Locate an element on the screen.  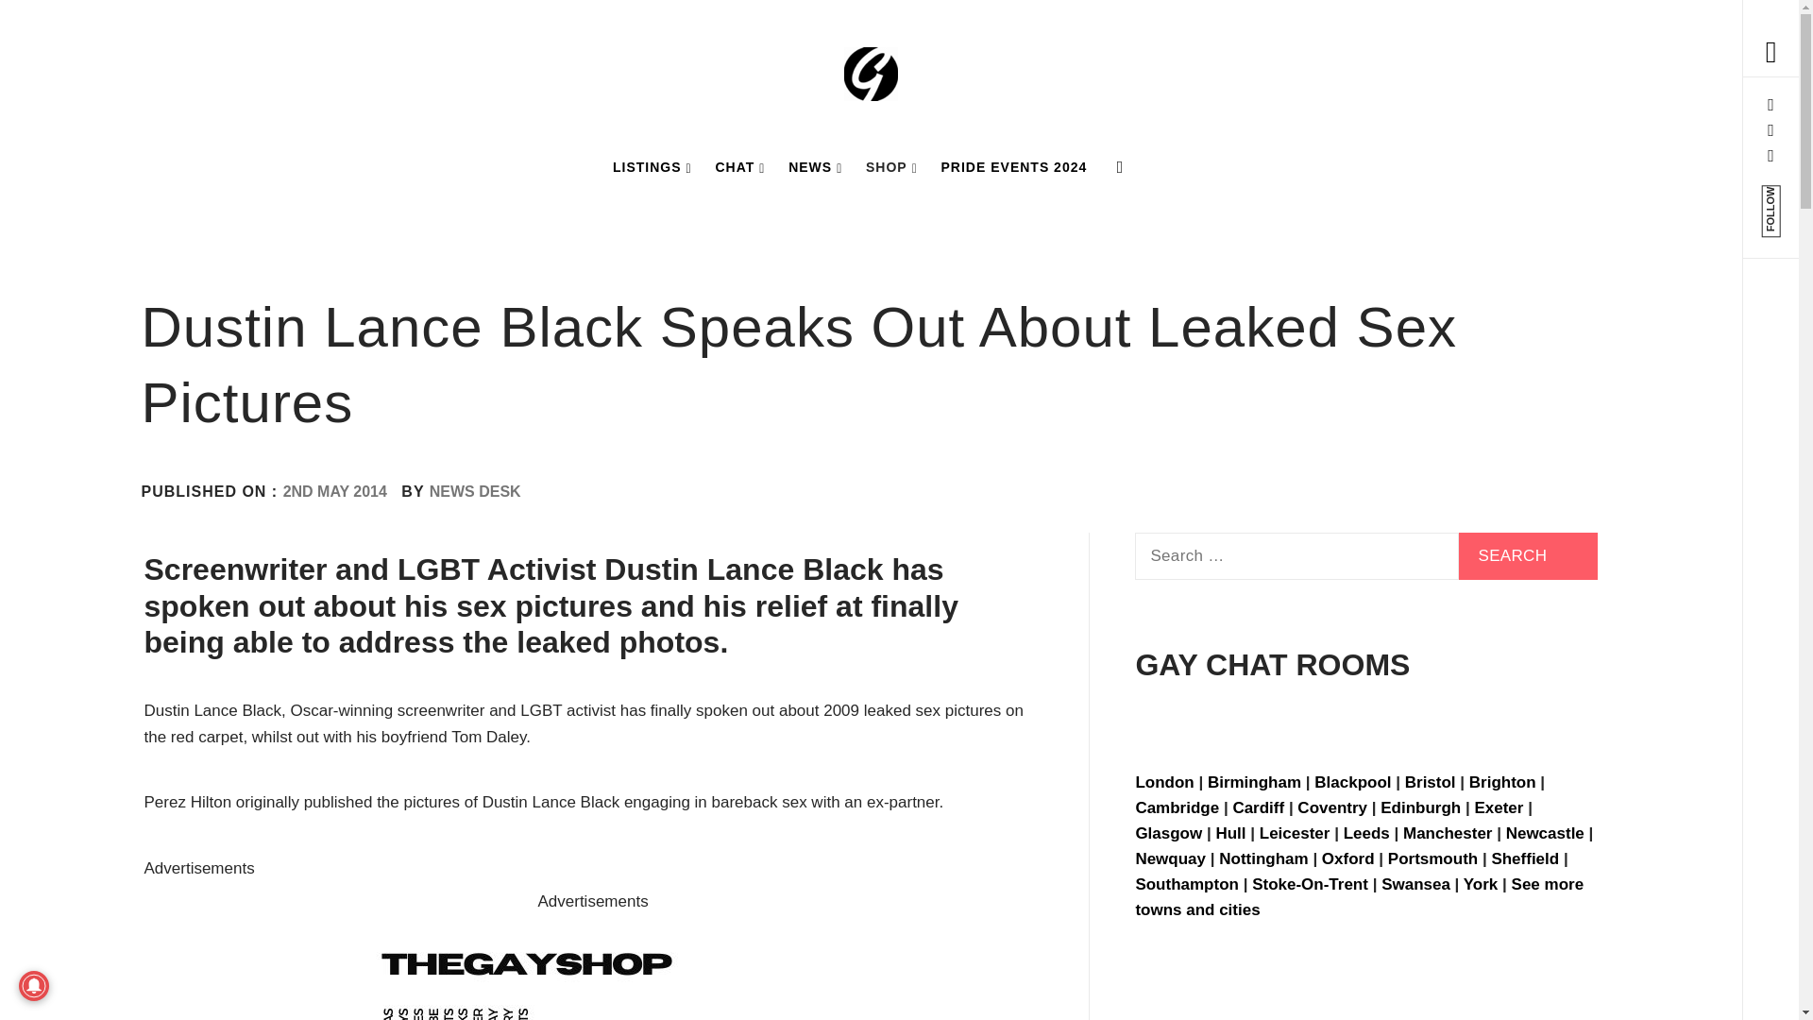
LISTINGS is located at coordinates (652, 166).